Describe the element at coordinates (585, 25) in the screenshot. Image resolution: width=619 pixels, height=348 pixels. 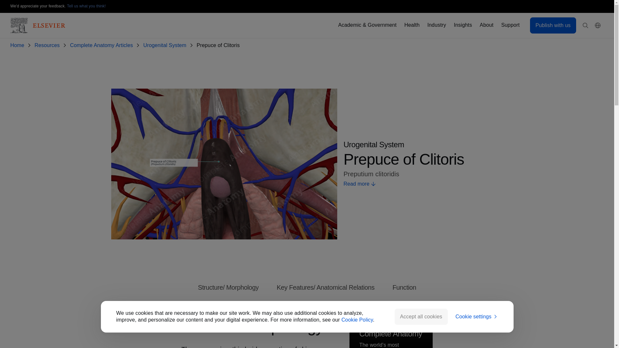
I see `Open Search` at that location.